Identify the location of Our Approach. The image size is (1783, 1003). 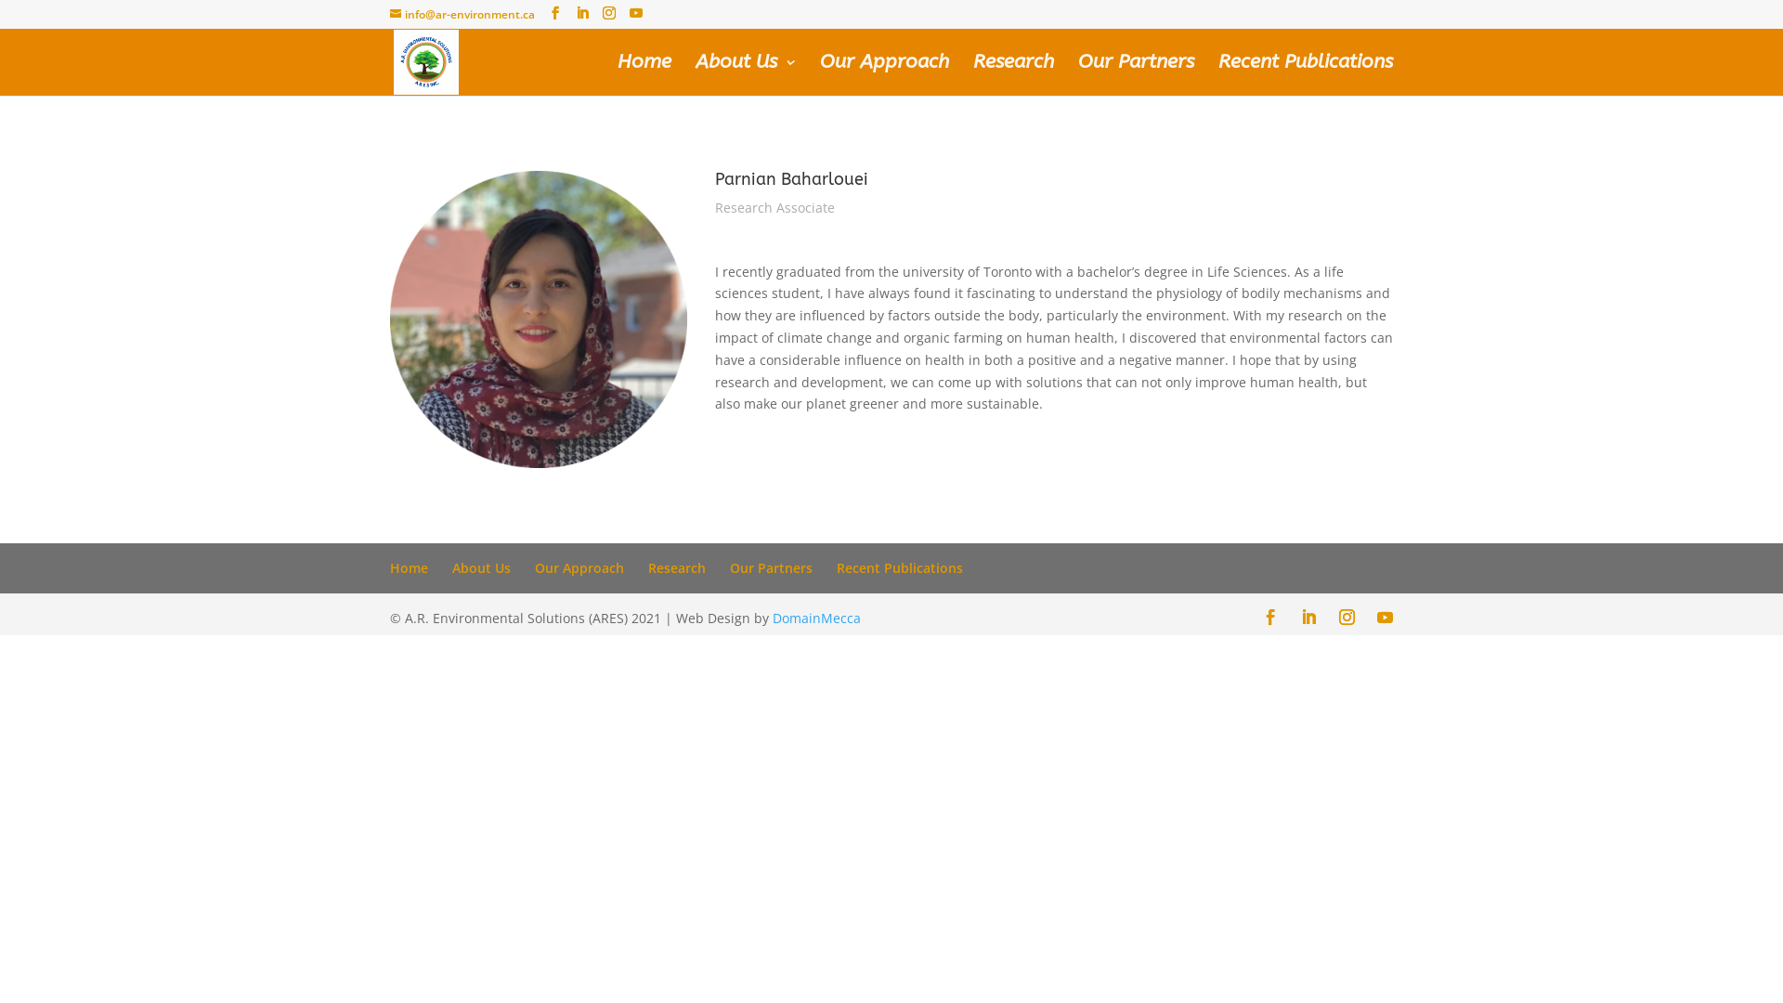
(884, 76).